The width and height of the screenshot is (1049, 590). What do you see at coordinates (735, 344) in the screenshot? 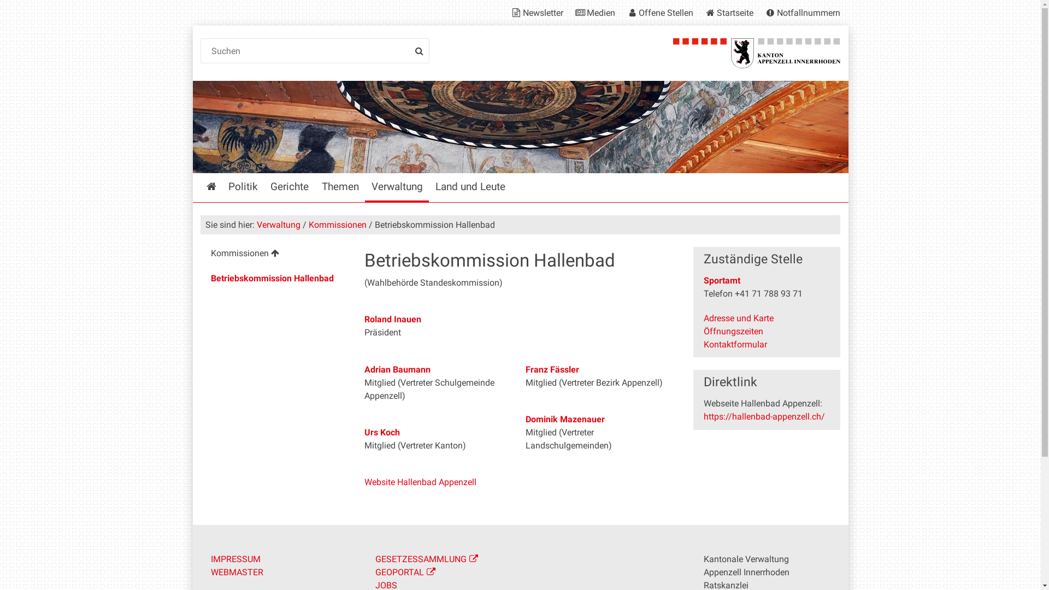
I see `Kontaktformular` at bounding box center [735, 344].